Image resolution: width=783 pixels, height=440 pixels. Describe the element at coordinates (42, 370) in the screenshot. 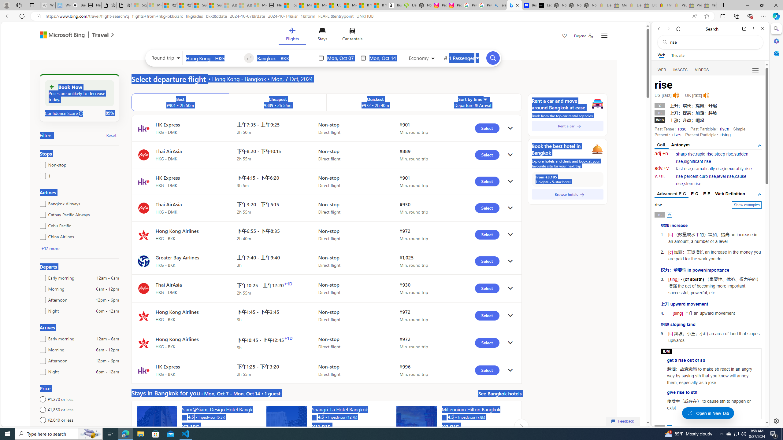

I see `Night6pm - 12am` at that location.